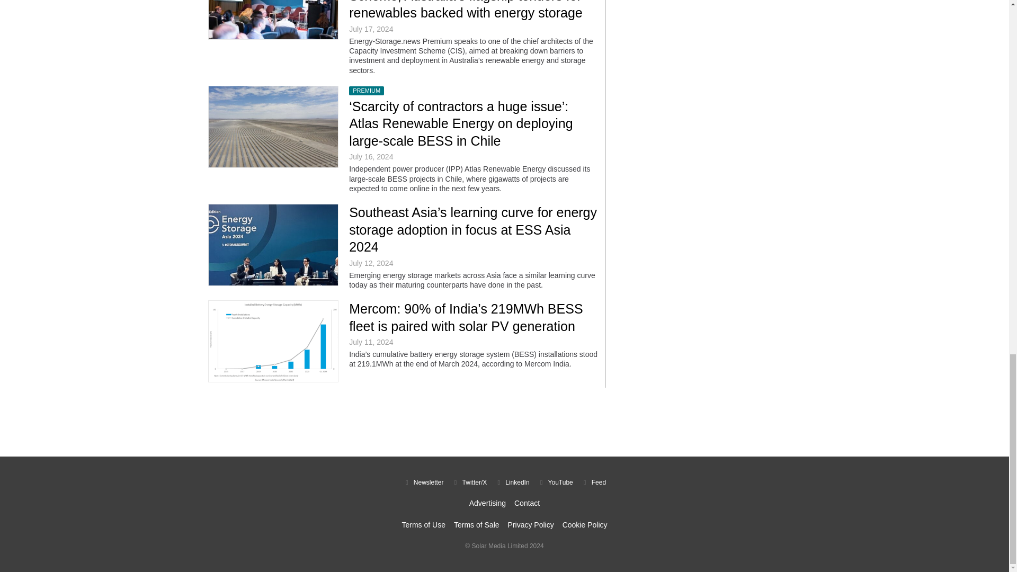 This screenshot has width=1017, height=572. What do you see at coordinates (504, 422) in the screenshot?
I see `3rd party ad content` at bounding box center [504, 422].